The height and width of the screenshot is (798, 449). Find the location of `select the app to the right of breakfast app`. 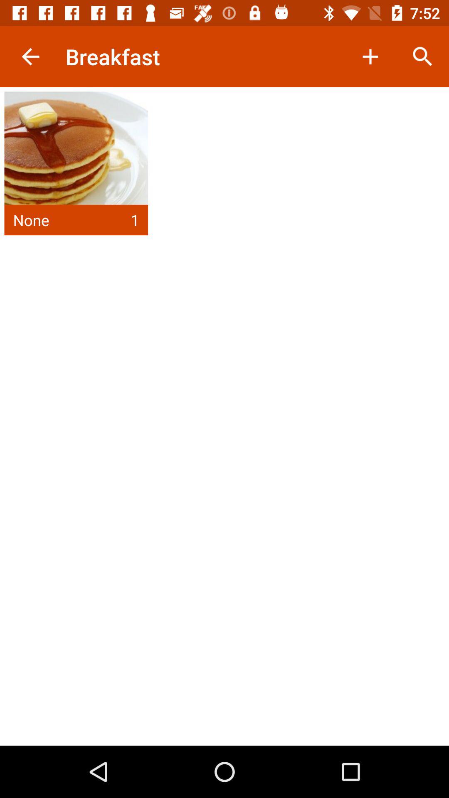

select the app to the right of breakfast app is located at coordinates (370, 57).